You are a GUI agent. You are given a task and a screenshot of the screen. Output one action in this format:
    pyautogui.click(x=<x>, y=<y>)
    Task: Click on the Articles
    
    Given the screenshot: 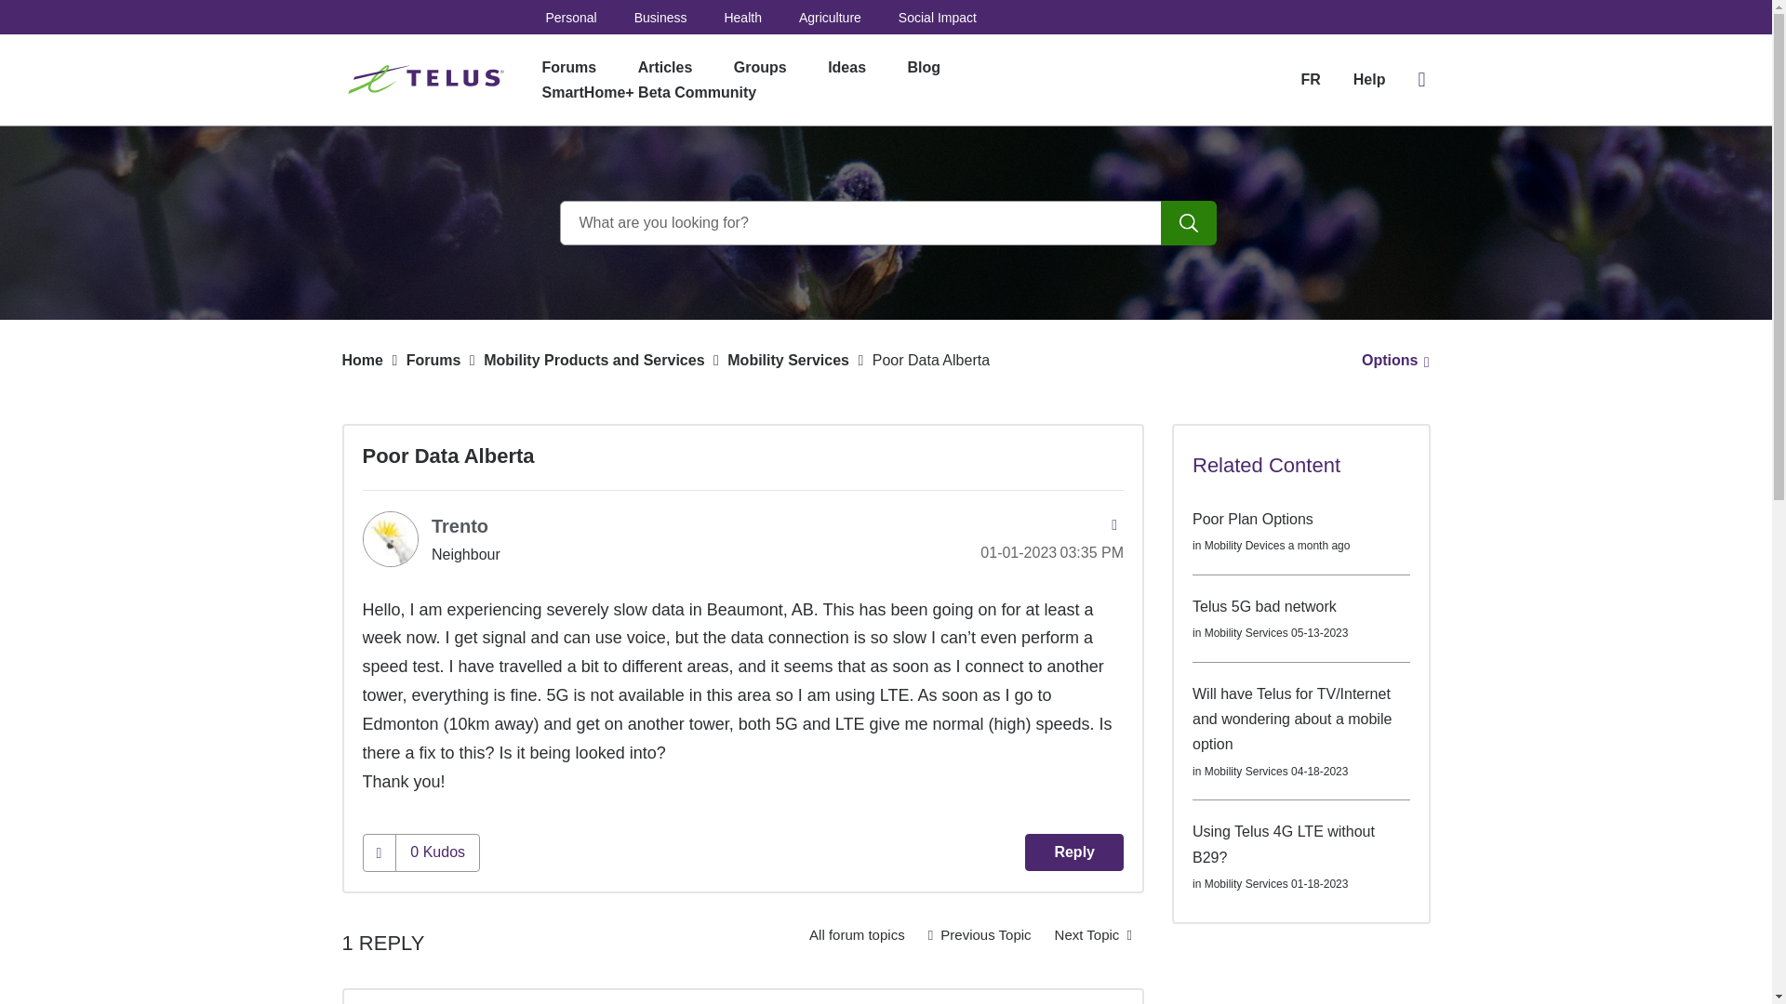 What is the action you would take?
    pyautogui.click(x=665, y=67)
    